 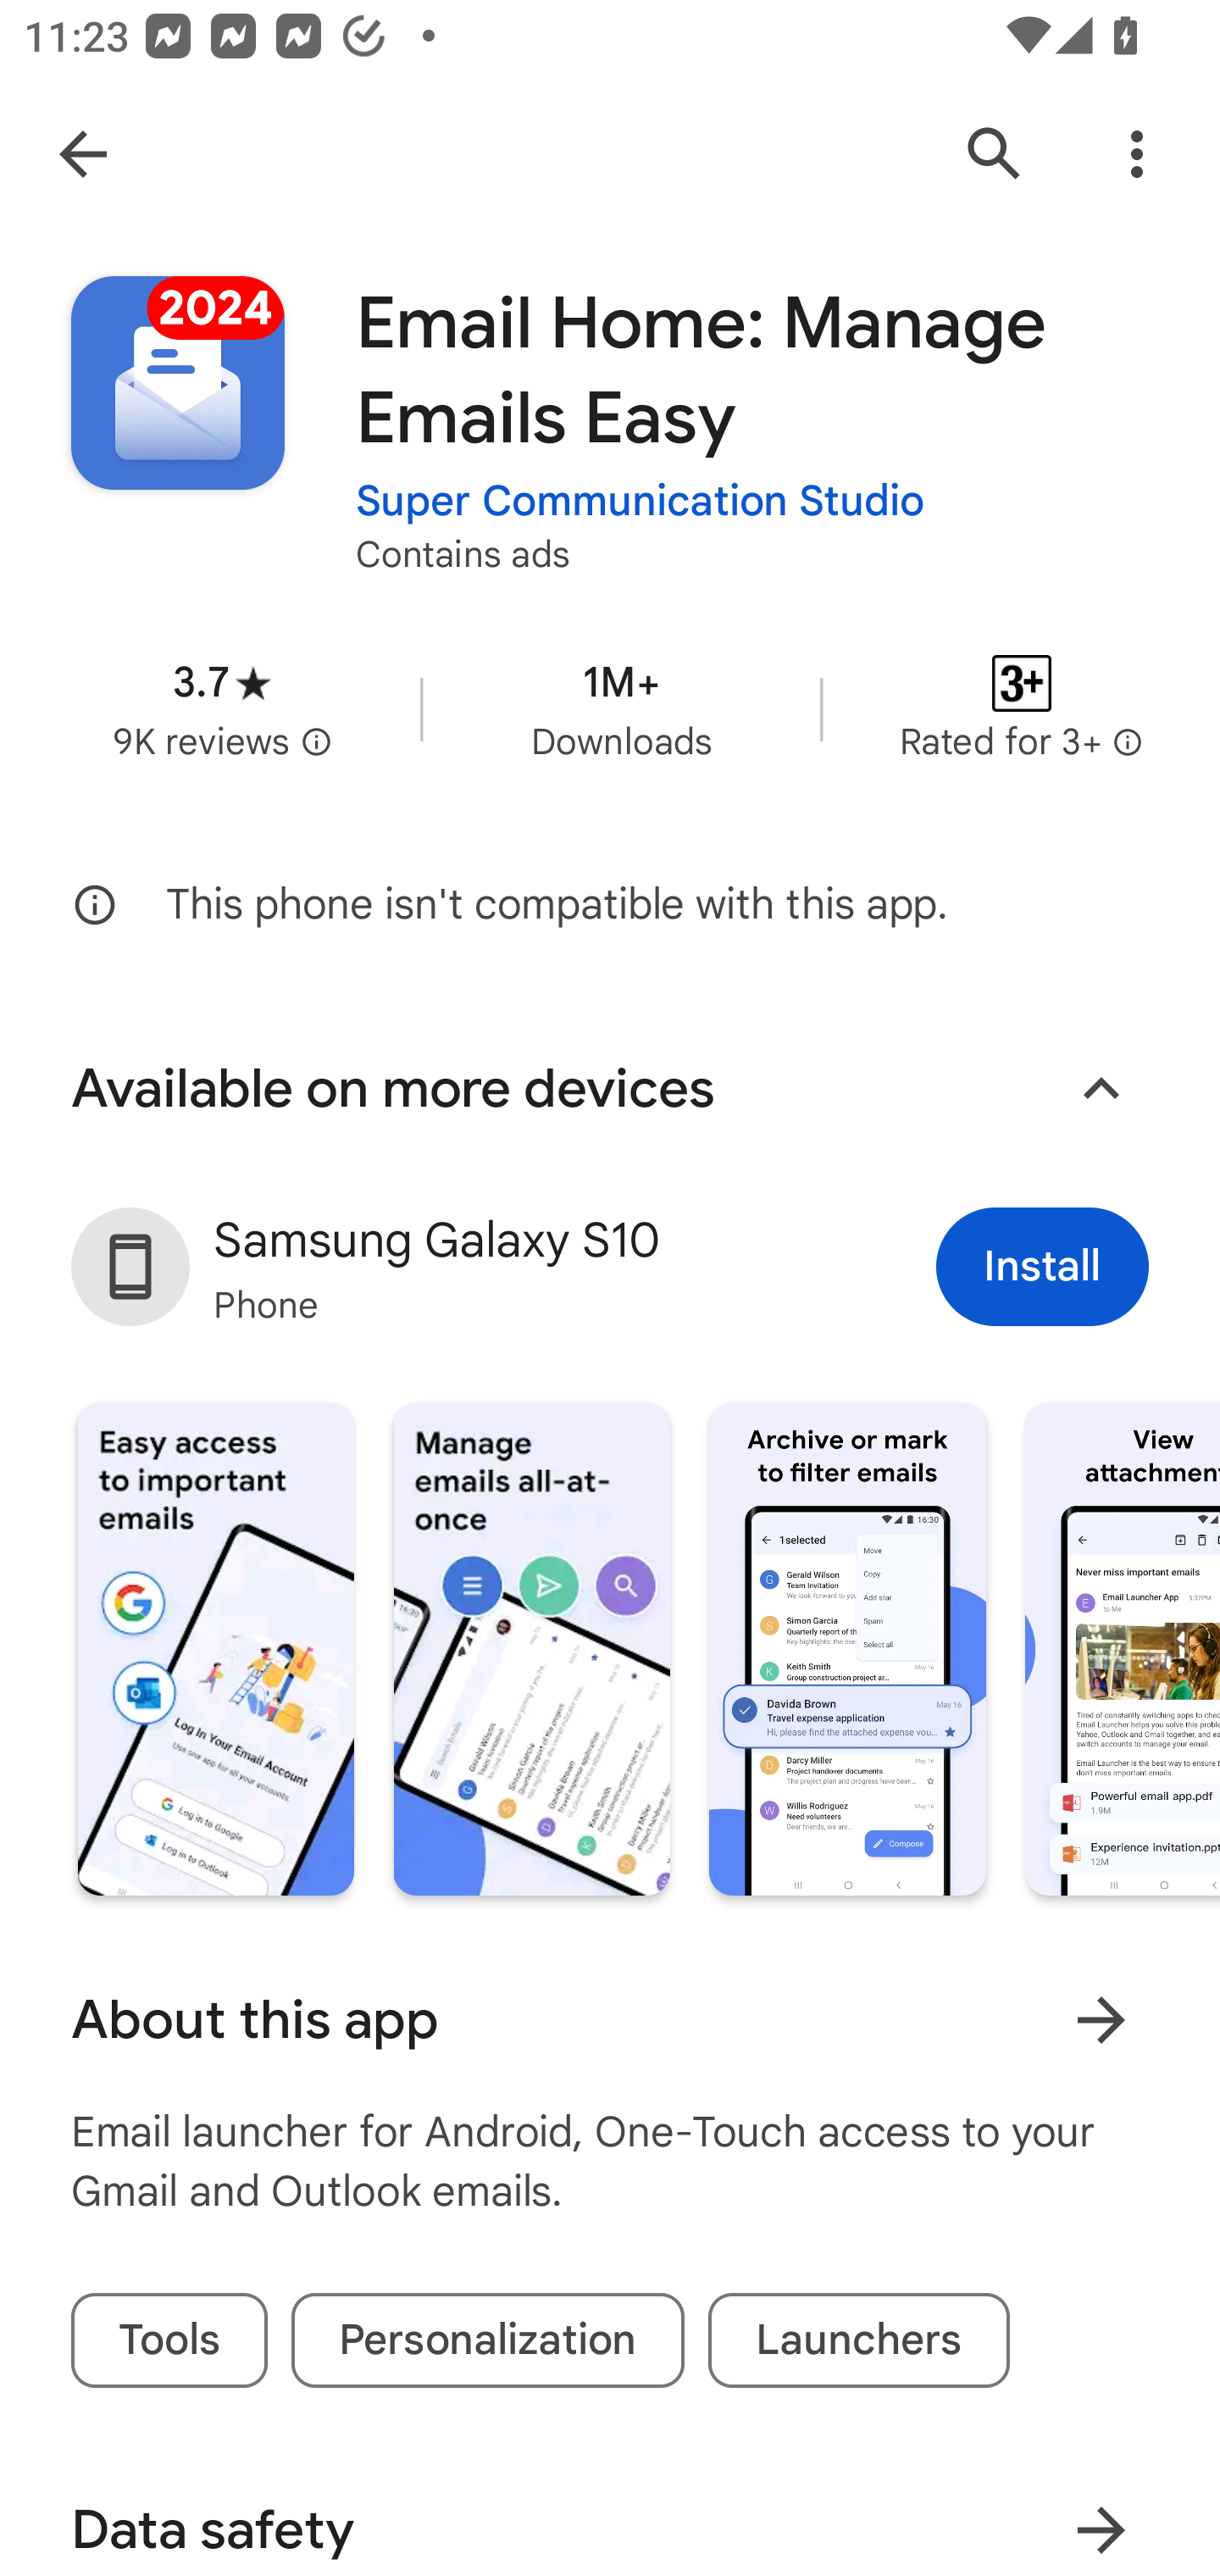 What do you see at coordinates (83, 154) in the screenshot?
I see `Navigate up` at bounding box center [83, 154].